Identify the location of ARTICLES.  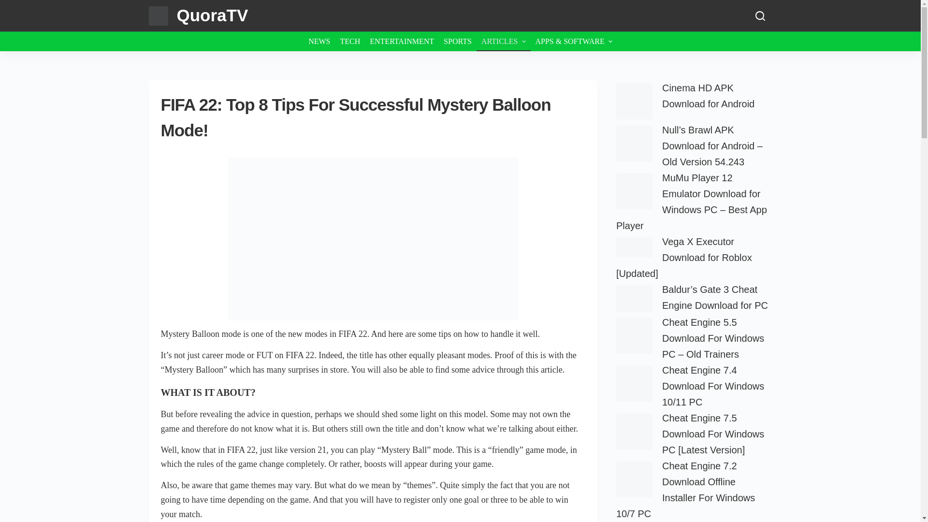
(504, 41).